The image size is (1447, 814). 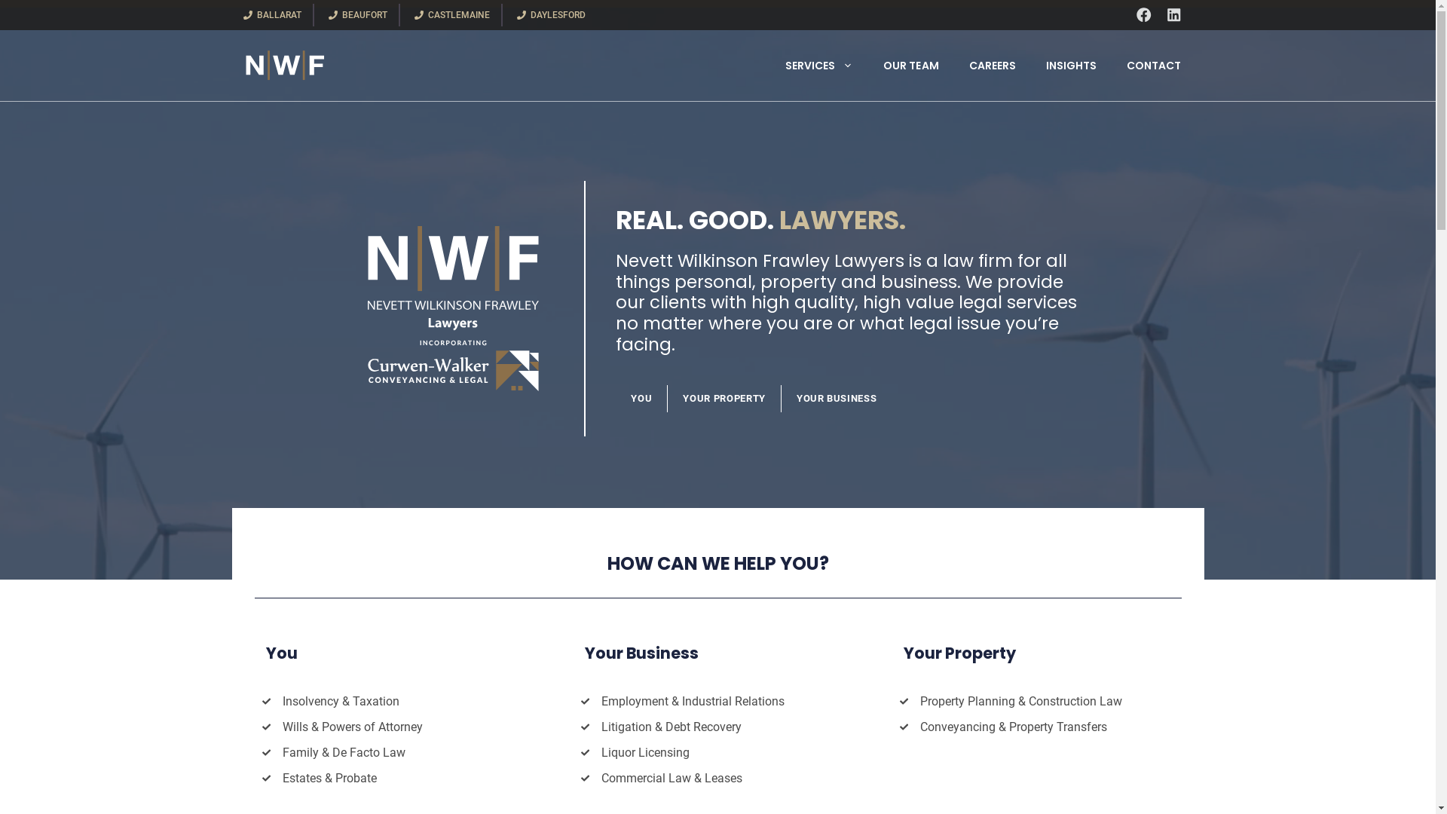 What do you see at coordinates (910, 66) in the screenshot?
I see `OUR TEAM` at bounding box center [910, 66].